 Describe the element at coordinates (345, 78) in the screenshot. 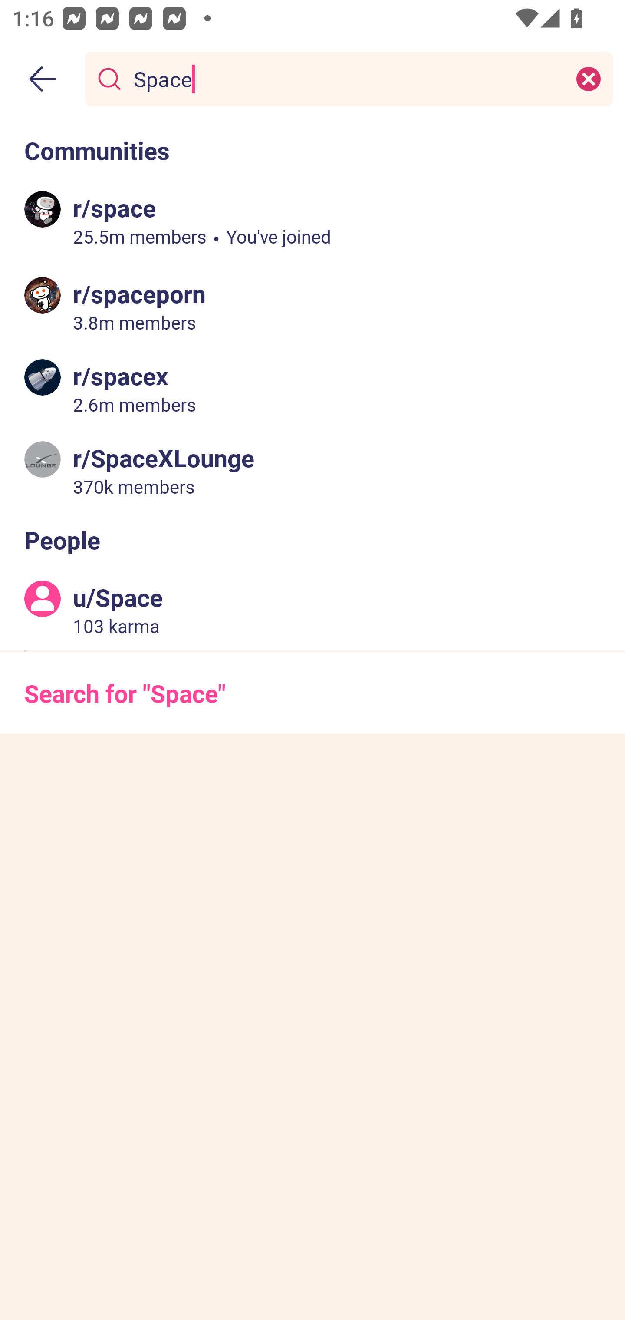

I see `Space` at that location.